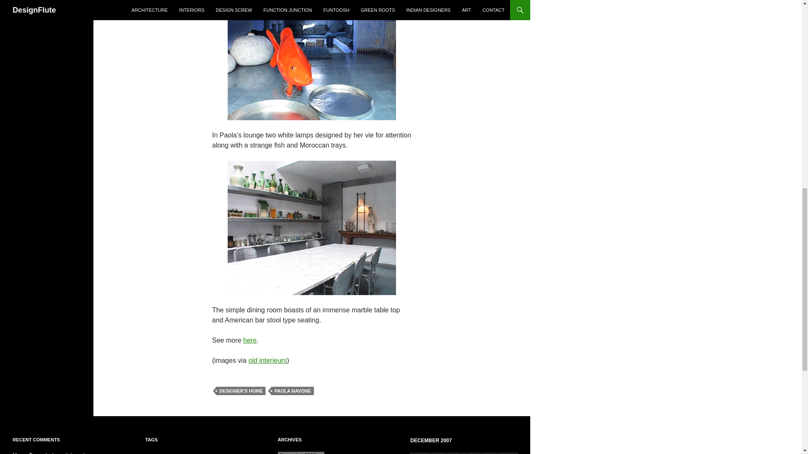 The width and height of the screenshot is (808, 454). Describe the element at coordinates (479, 453) in the screenshot. I see `Friday` at that location.